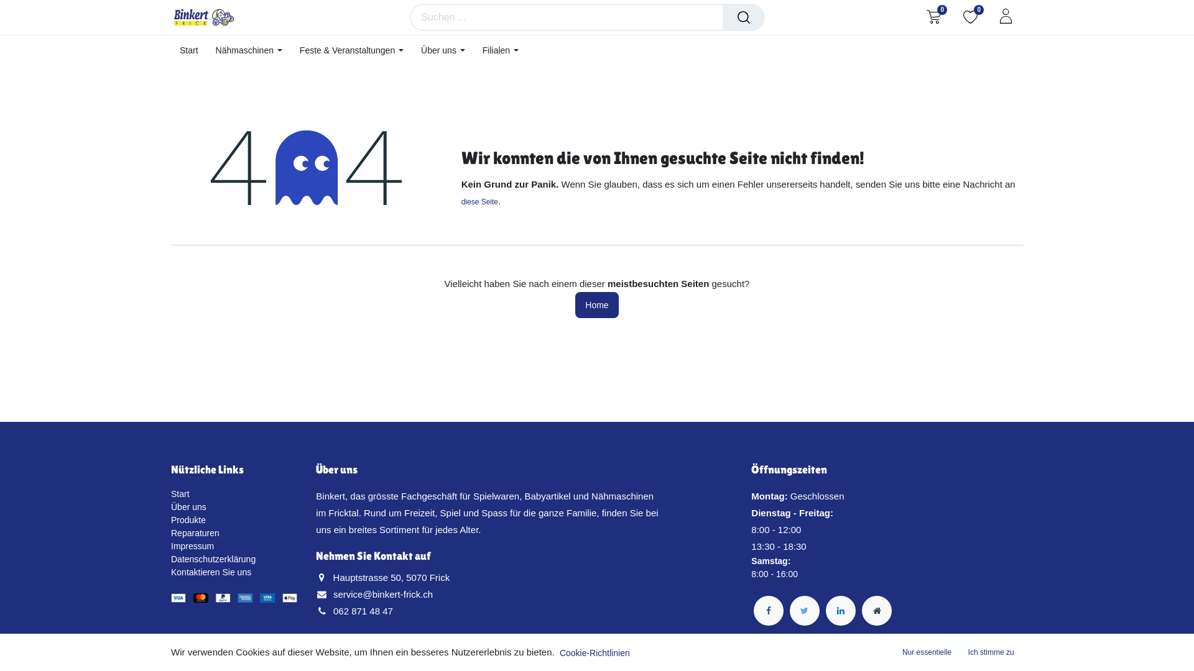  Describe the element at coordinates (392, 578) in the screenshot. I see `Hauptstrasse 50, 5070 Frick` at that location.